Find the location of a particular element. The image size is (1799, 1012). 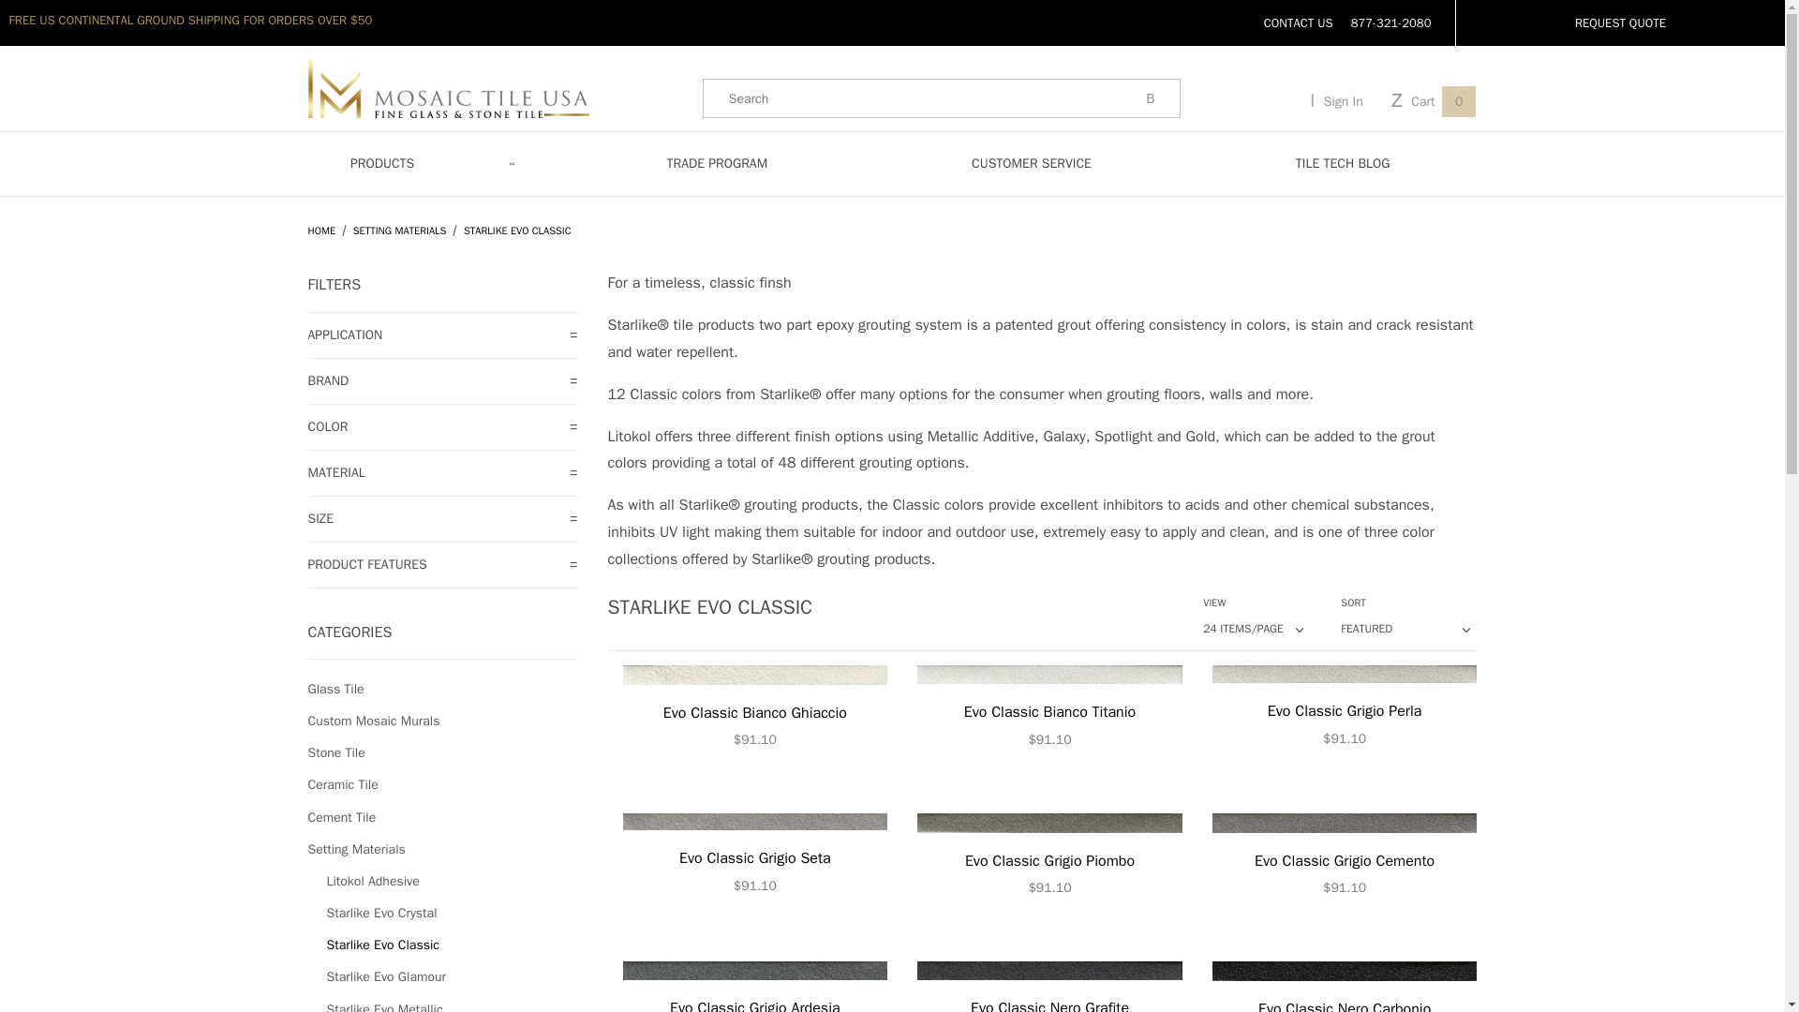

Home is located at coordinates (322, 230).